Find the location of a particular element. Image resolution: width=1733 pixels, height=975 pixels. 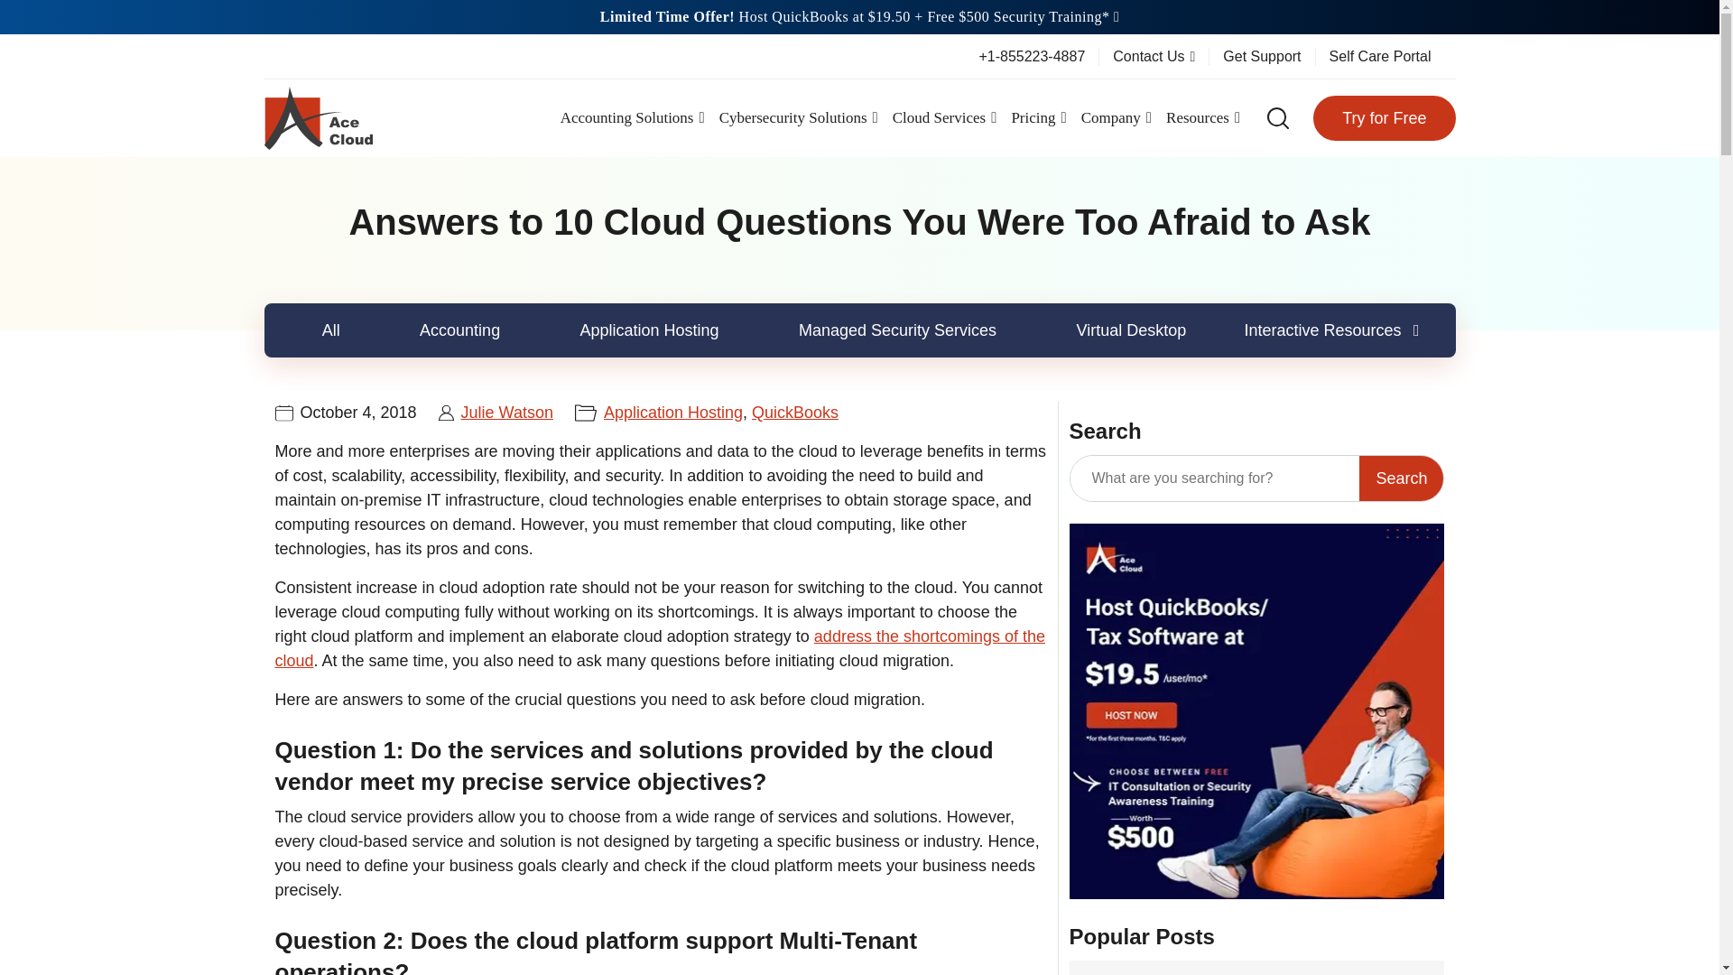

Accounting Solutions is located at coordinates (632, 118).